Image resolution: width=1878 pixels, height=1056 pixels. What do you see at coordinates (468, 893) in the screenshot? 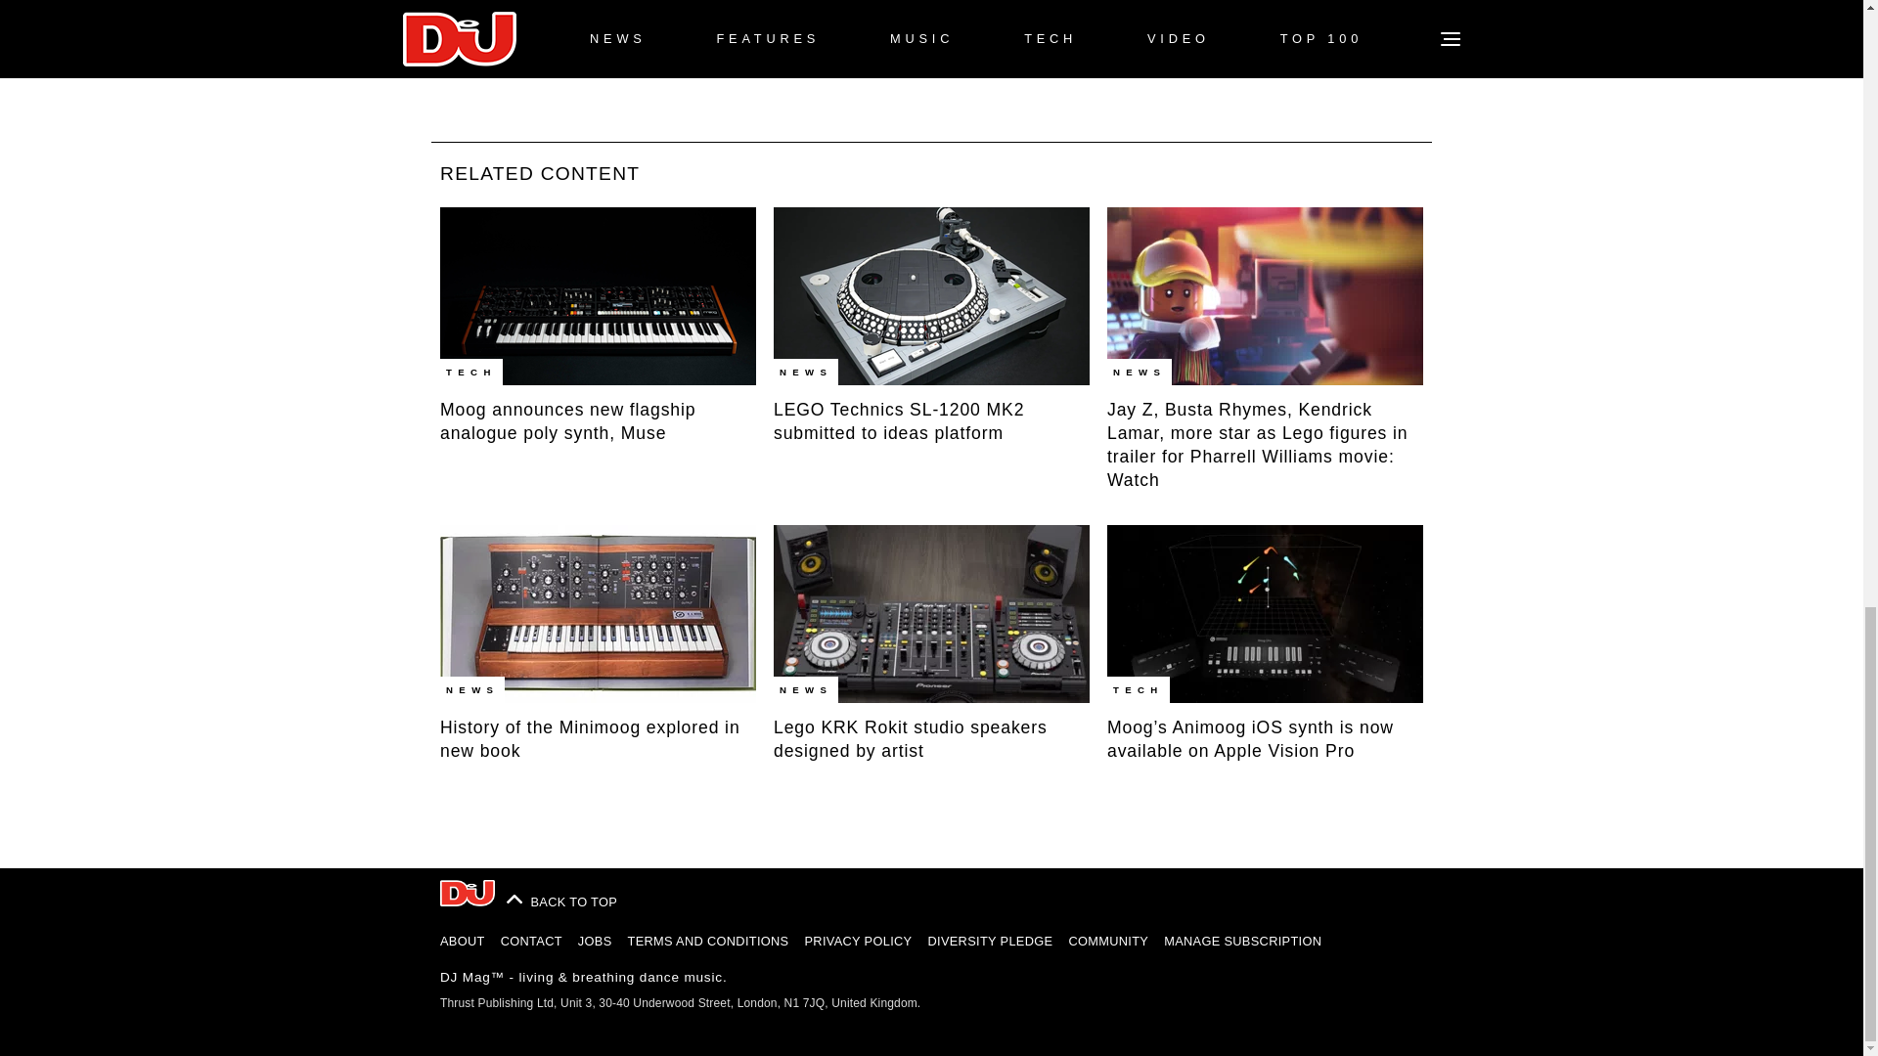
I see `DjMag` at bounding box center [468, 893].